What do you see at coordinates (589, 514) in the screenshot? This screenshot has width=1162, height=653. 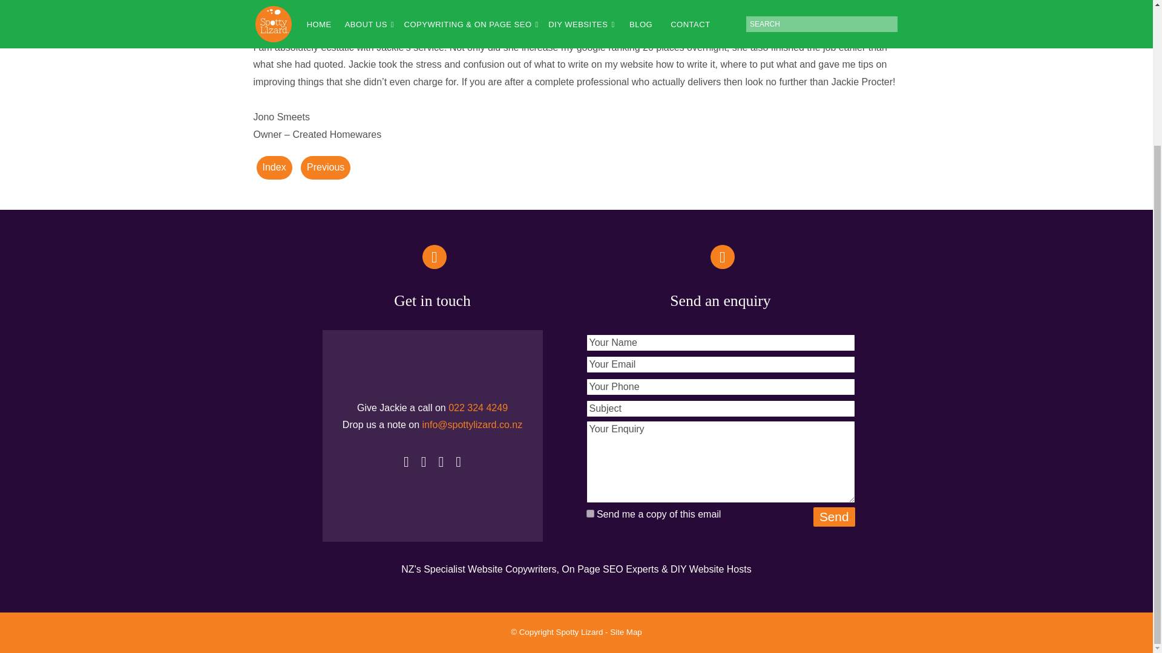 I see `1` at bounding box center [589, 514].